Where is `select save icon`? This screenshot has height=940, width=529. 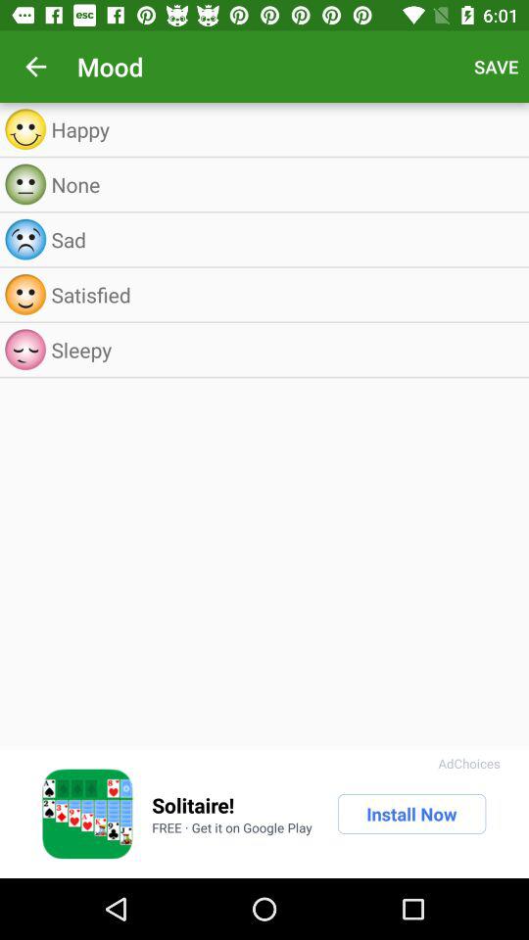
select save icon is located at coordinates (496, 67).